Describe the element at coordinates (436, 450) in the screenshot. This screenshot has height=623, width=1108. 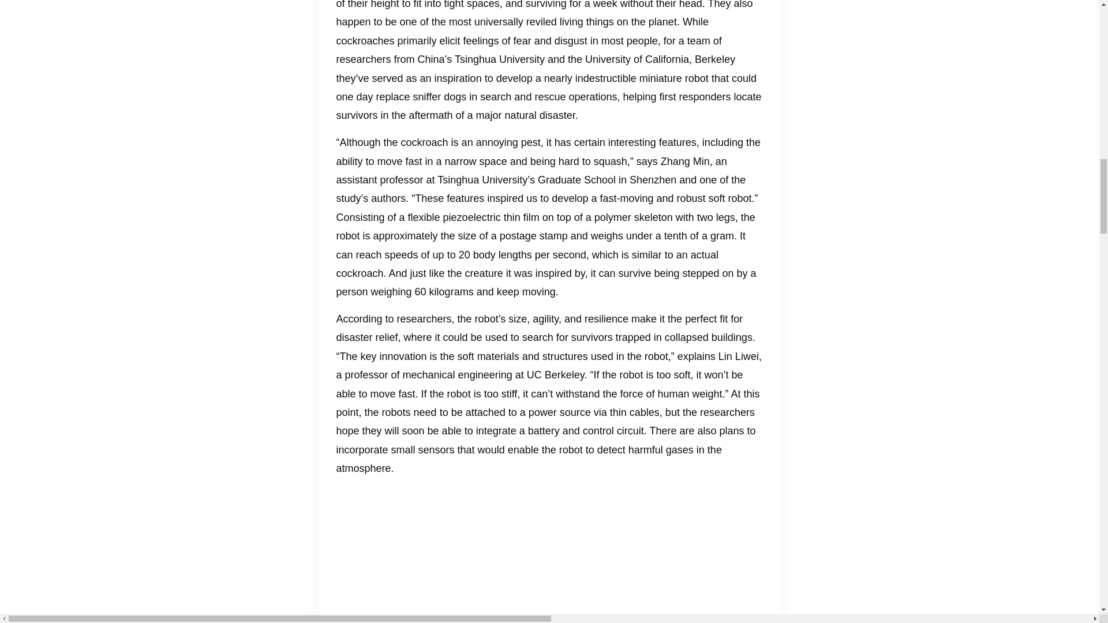
I see `sensors` at that location.